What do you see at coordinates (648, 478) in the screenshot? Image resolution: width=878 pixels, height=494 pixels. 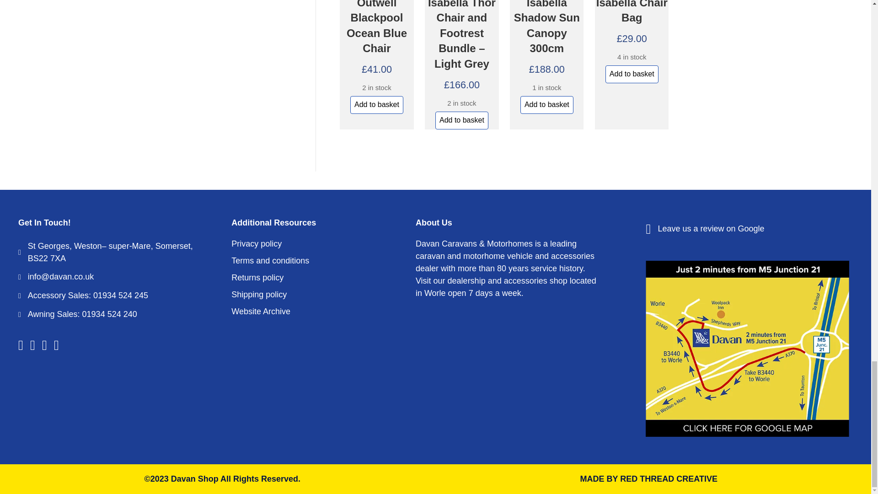 I see `MADE BY RED THREAD CREATIVE` at bounding box center [648, 478].